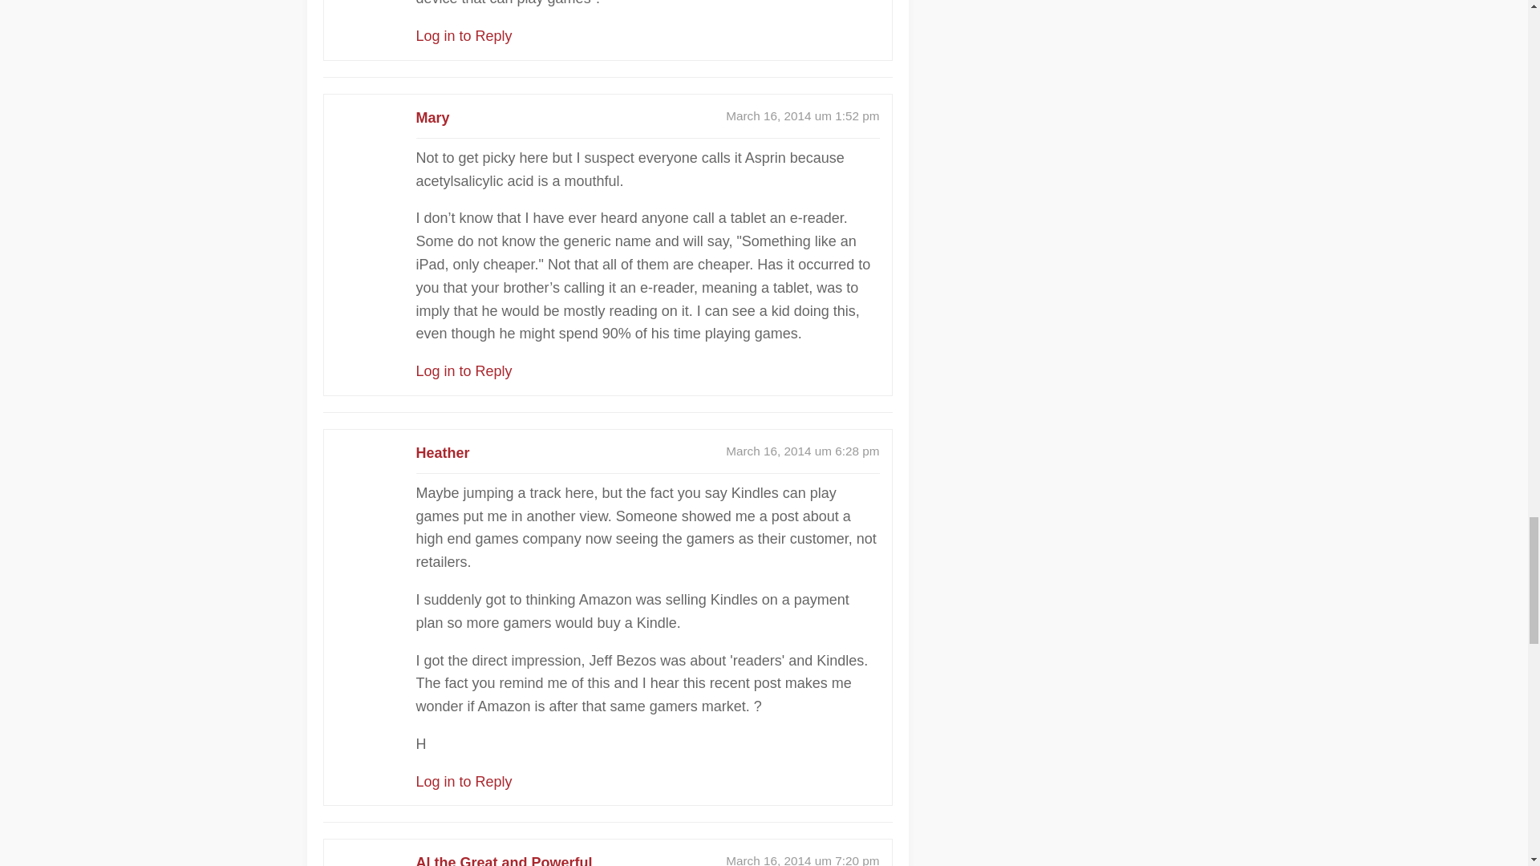  What do you see at coordinates (464, 781) in the screenshot?
I see `Log in to Reply` at bounding box center [464, 781].